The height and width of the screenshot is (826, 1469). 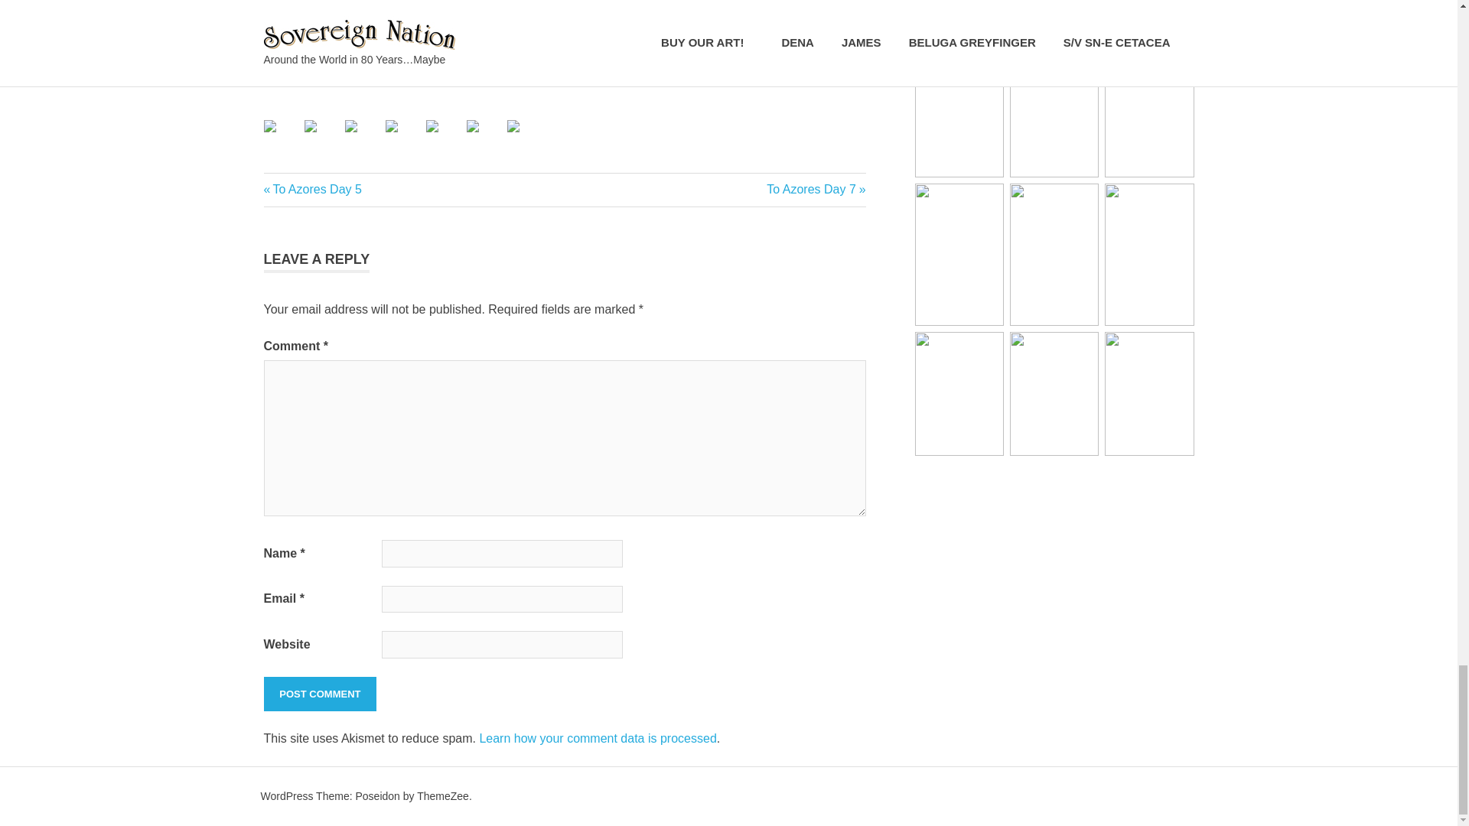 I want to click on Share on Twitter, so click(x=311, y=125).